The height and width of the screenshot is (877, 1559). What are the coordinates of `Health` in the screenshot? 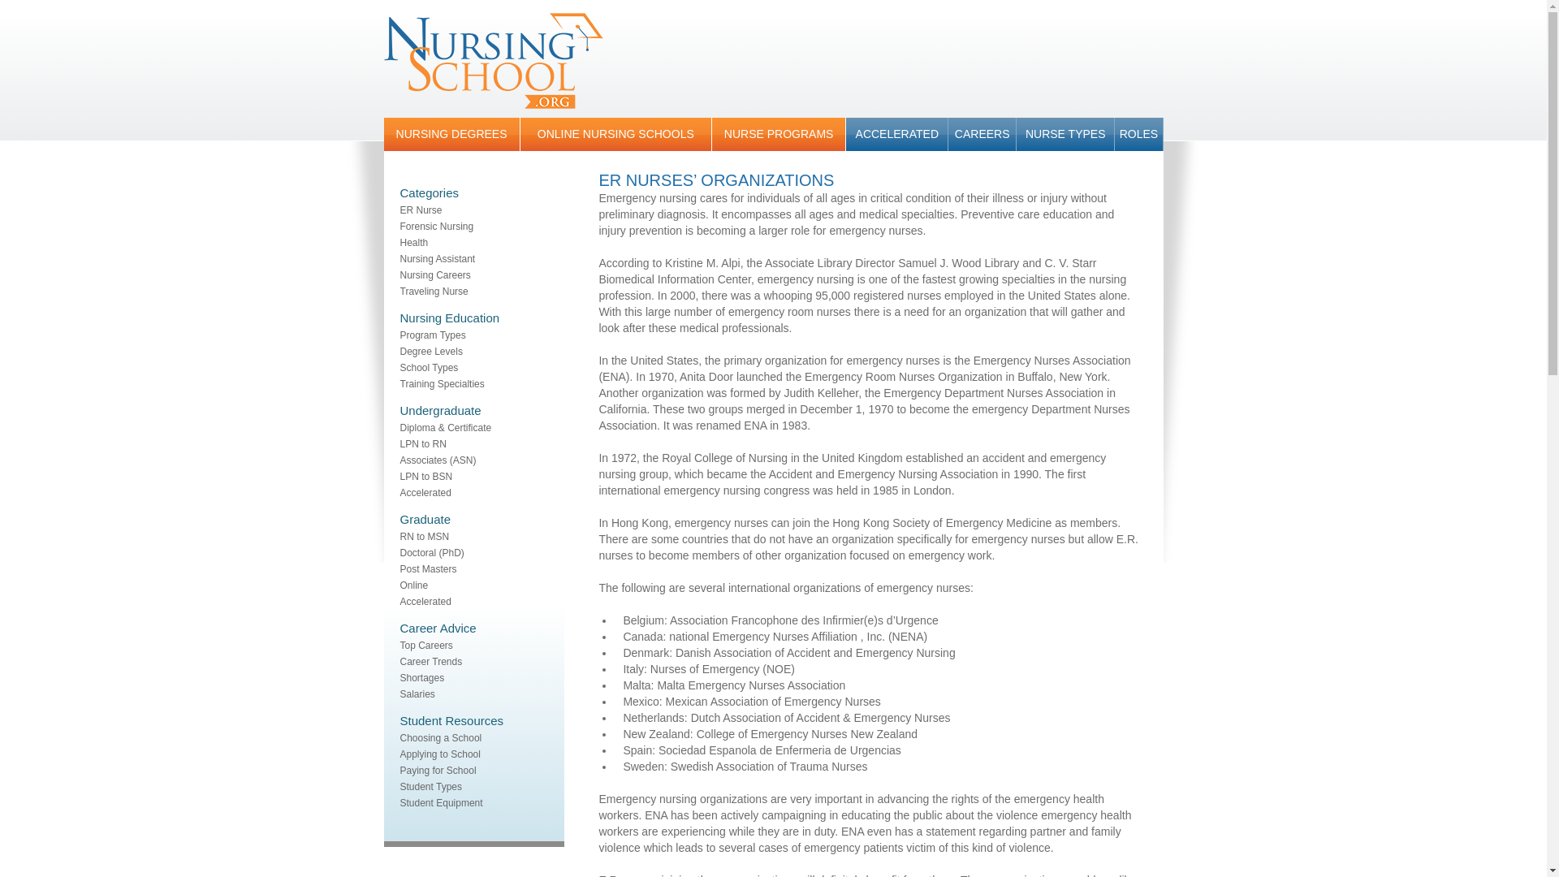 It's located at (412, 242).